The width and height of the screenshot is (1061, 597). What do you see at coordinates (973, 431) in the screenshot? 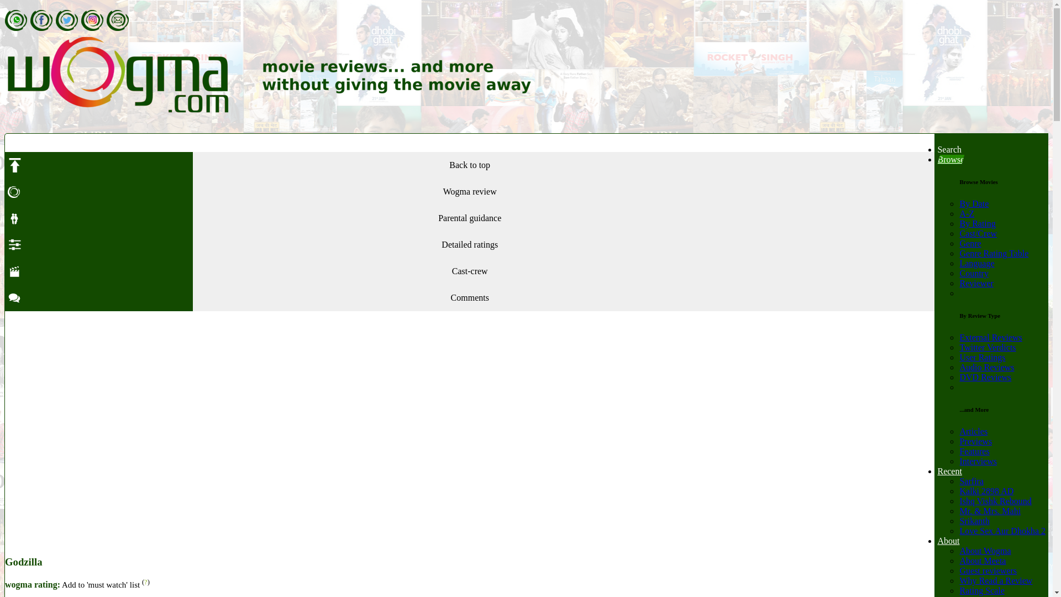
I see `Articles` at bounding box center [973, 431].